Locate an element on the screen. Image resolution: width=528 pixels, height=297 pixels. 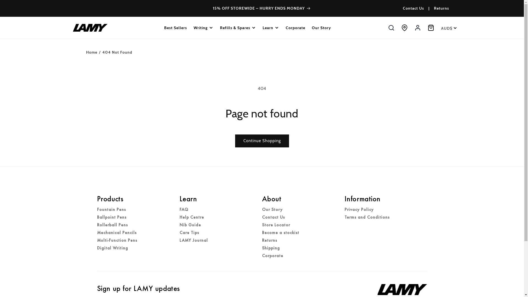
Ballpoint Pens is located at coordinates (112, 217).